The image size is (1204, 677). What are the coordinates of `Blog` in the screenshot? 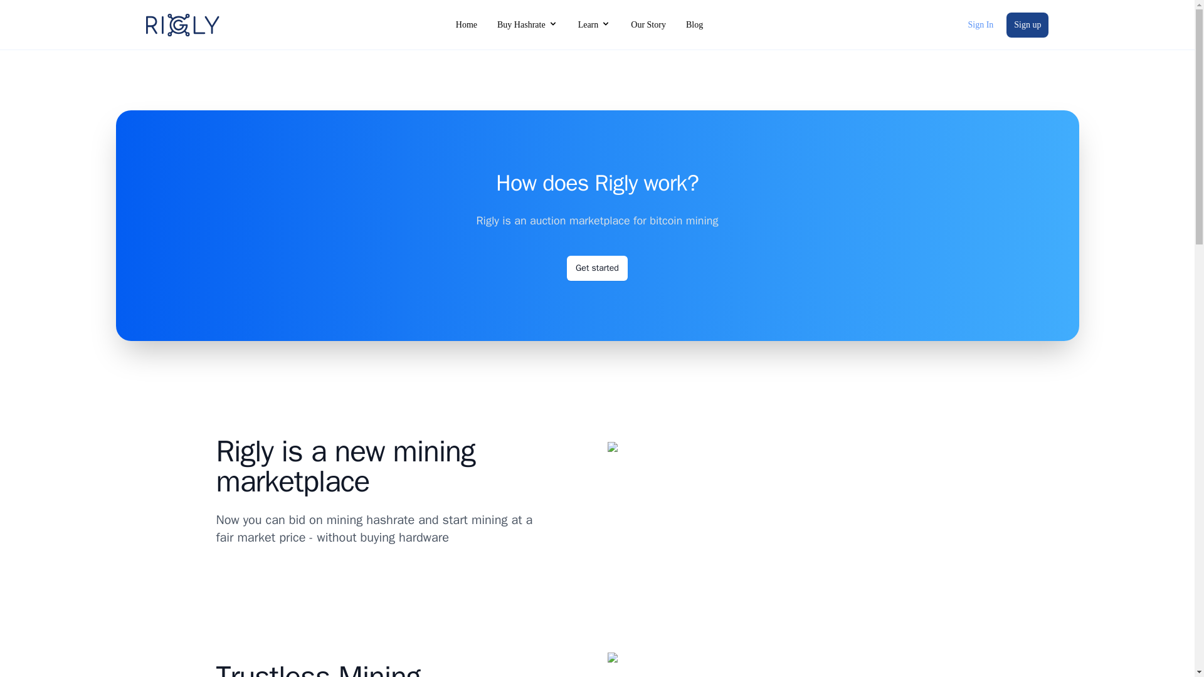 It's located at (695, 25).